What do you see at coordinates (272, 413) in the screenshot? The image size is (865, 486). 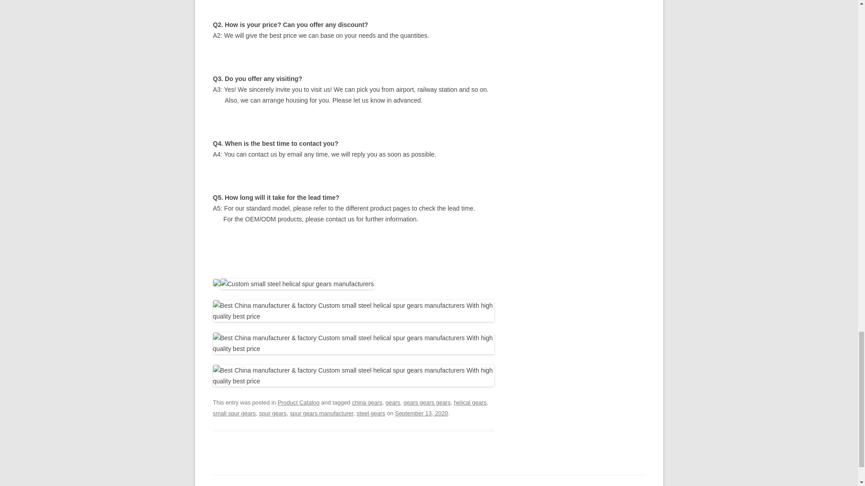 I see `spur gears` at bounding box center [272, 413].